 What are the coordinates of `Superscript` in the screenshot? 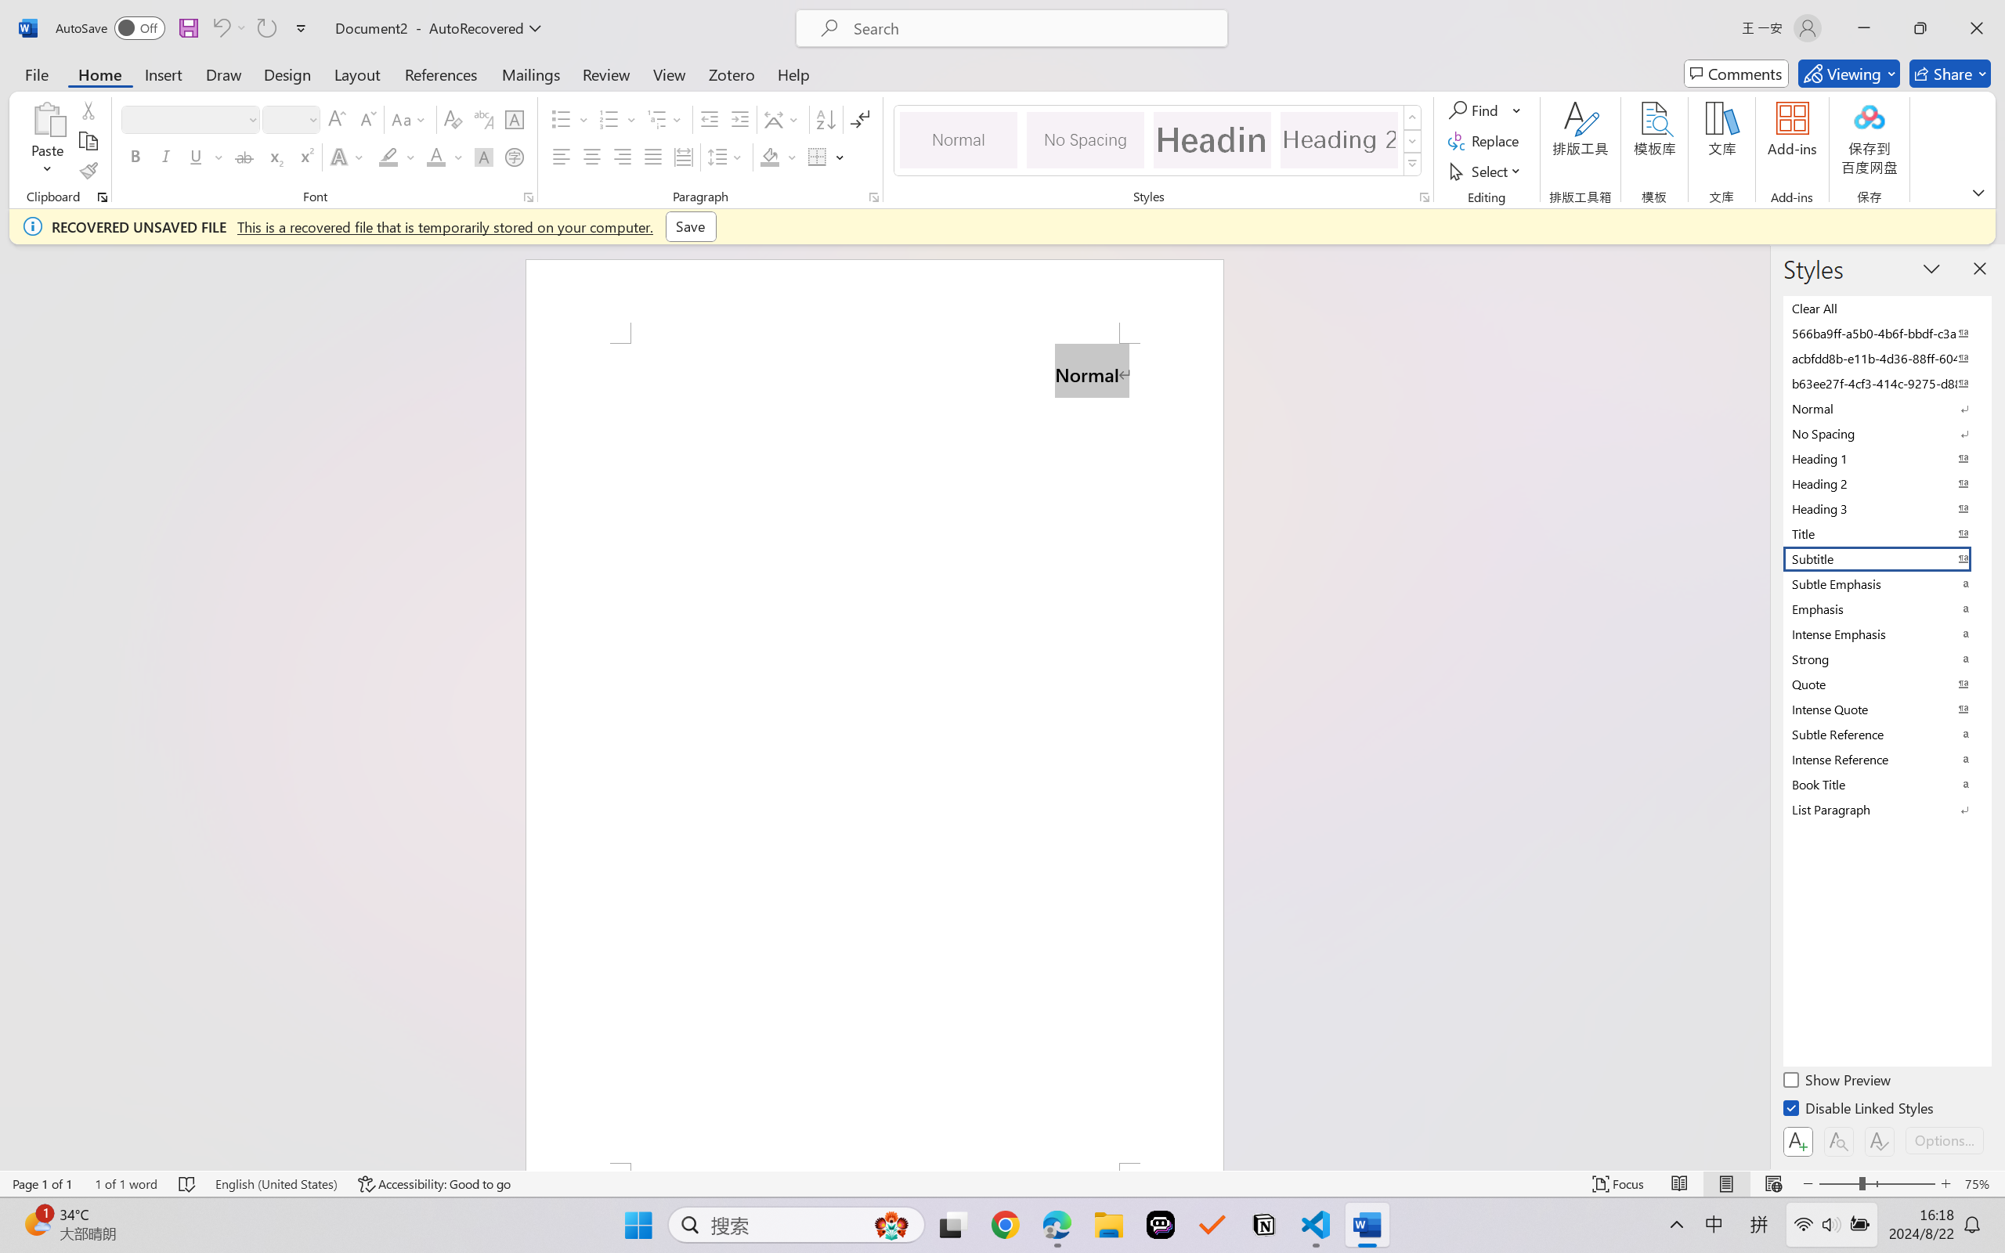 It's located at (305, 157).